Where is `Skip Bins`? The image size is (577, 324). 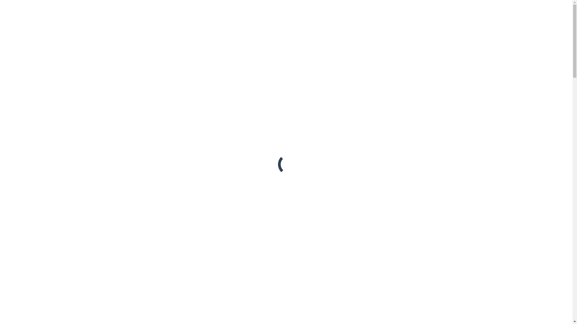 Skip Bins is located at coordinates (29, 73).